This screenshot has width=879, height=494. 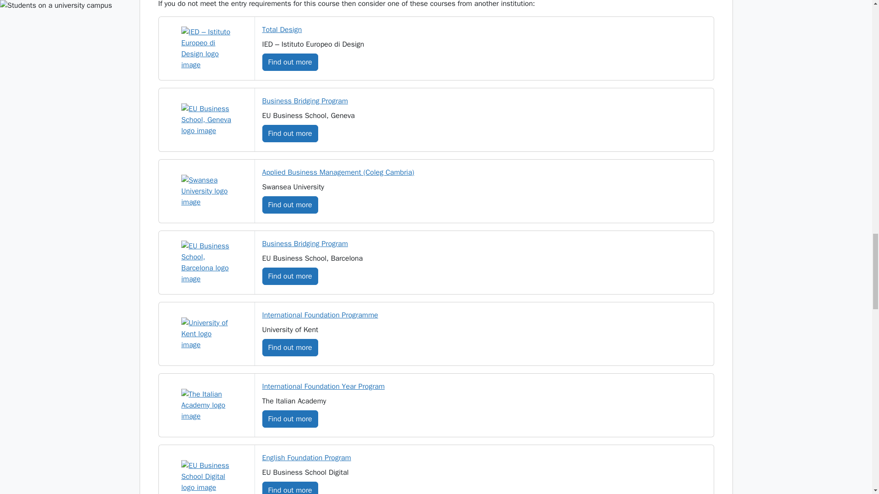 I want to click on University of Kent, so click(x=206, y=334).